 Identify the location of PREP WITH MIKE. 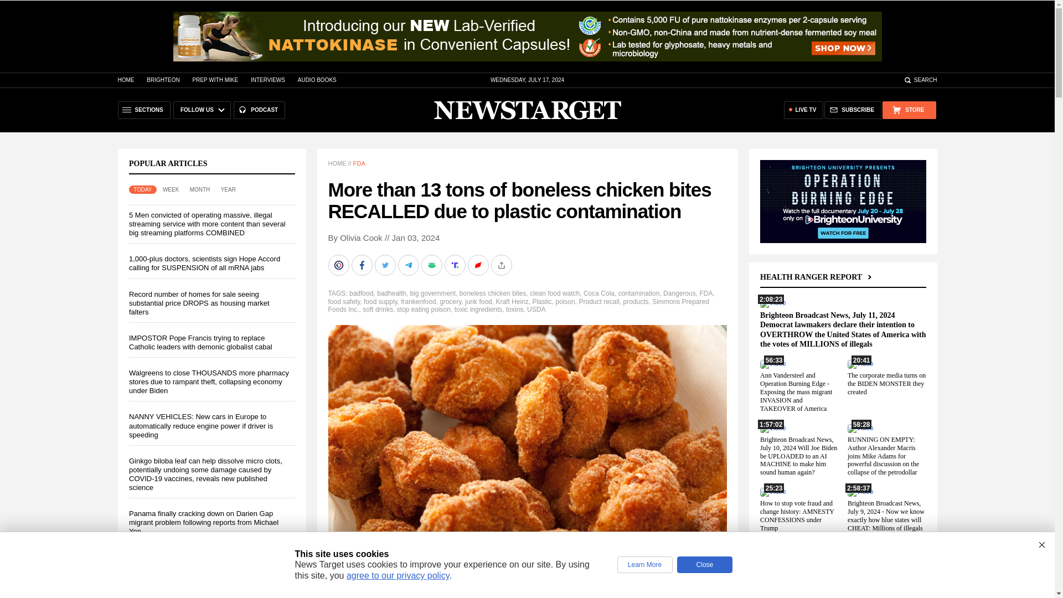
(215, 80).